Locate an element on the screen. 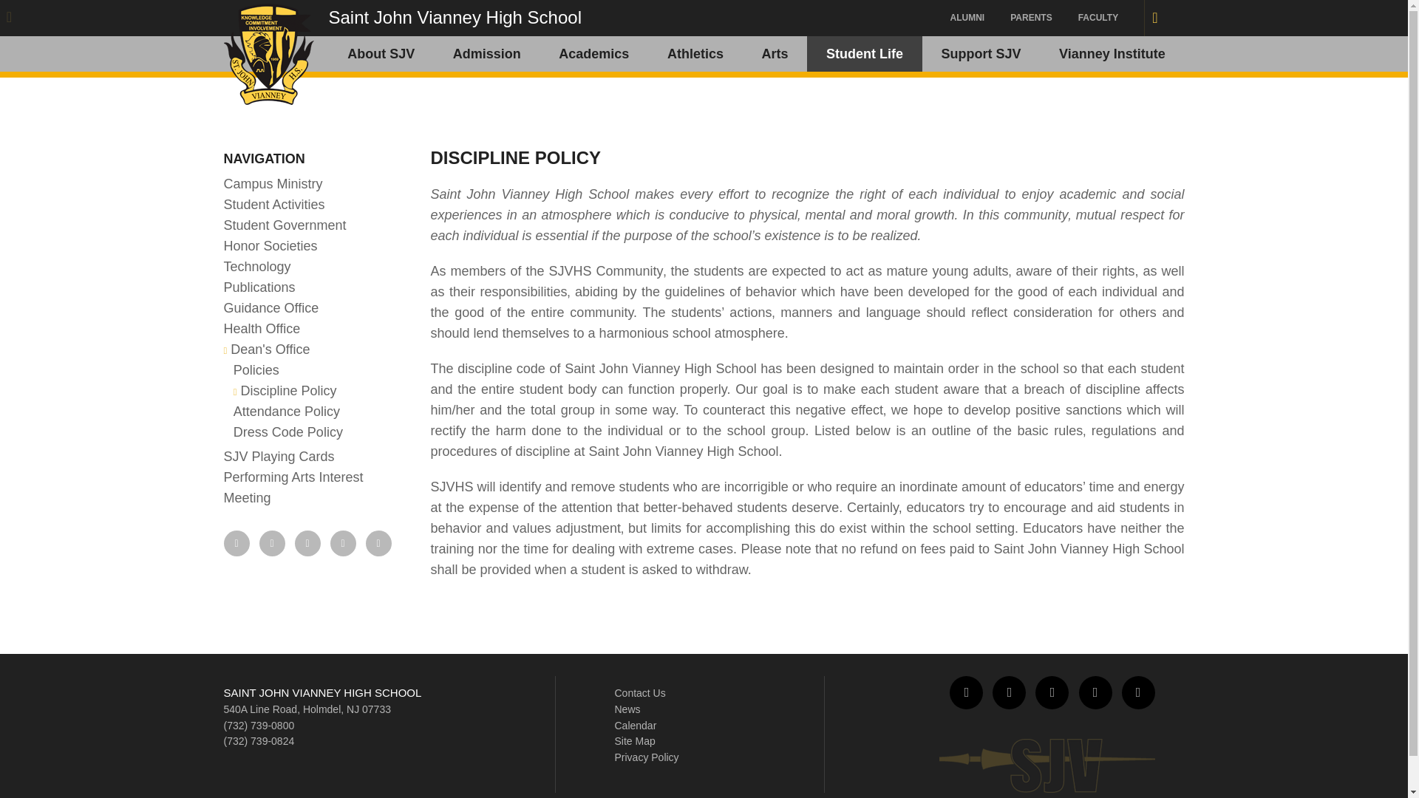 Image resolution: width=1419 pixels, height=798 pixels. FACULTY is located at coordinates (1098, 18).